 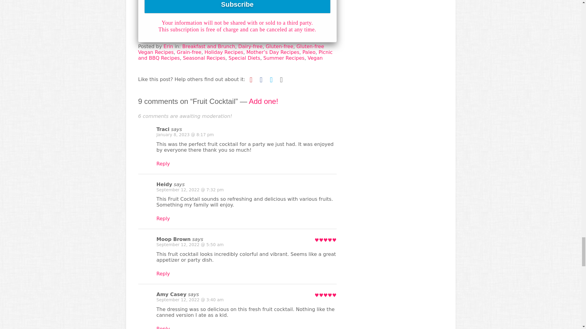 What do you see at coordinates (309, 52) in the screenshot?
I see `Paleo` at bounding box center [309, 52].